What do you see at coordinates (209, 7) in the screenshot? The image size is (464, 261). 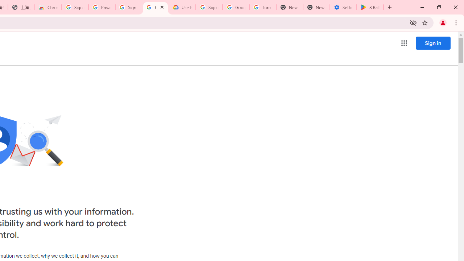 I see `Sign in - Google Accounts` at bounding box center [209, 7].